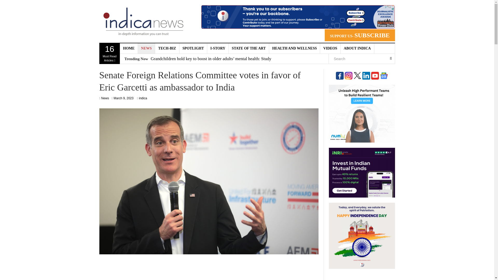 The height and width of the screenshot is (280, 498). Describe the element at coordinates (109, 54) in the screenshot. I see `HOME` at that location.